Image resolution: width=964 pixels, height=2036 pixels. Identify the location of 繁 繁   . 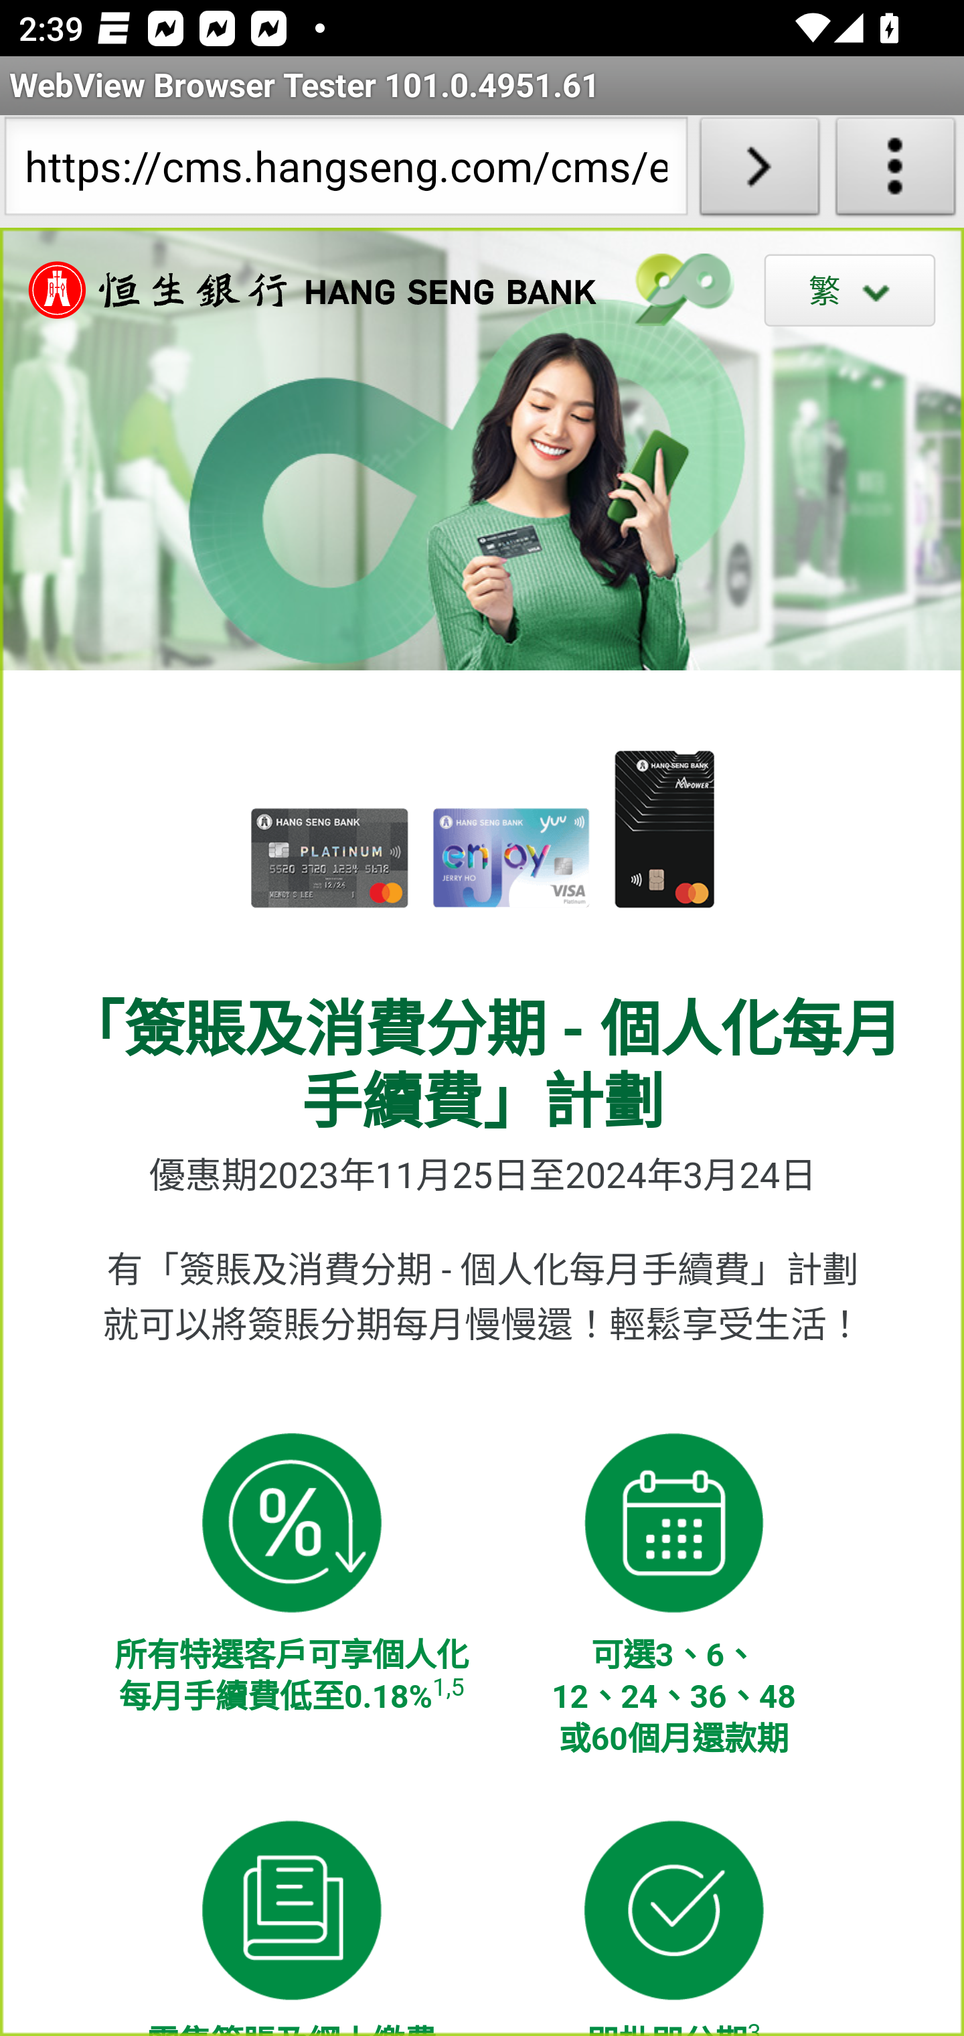
(850, 289).